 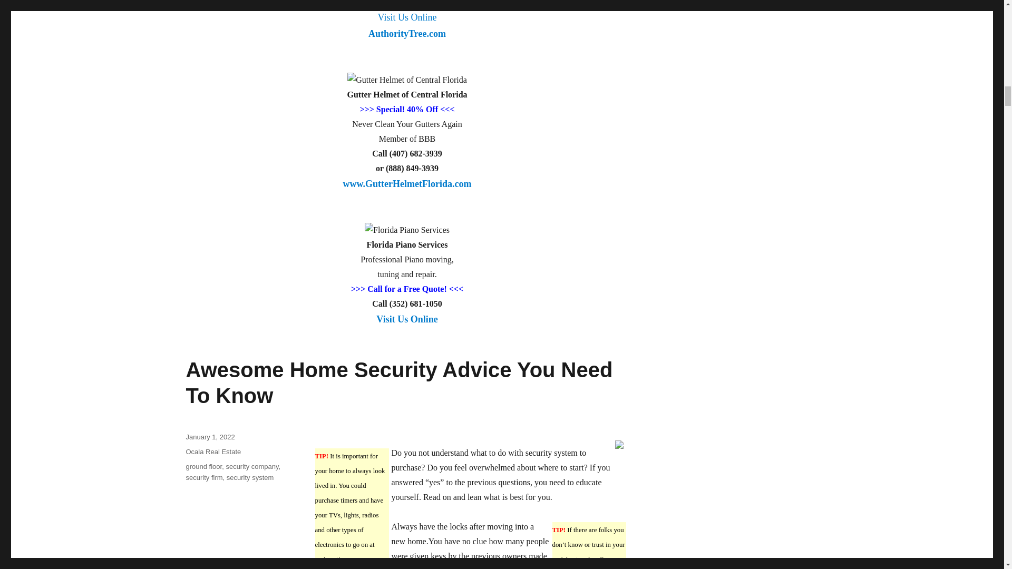 I want to click on ground floor, so click(x=407, y=190).